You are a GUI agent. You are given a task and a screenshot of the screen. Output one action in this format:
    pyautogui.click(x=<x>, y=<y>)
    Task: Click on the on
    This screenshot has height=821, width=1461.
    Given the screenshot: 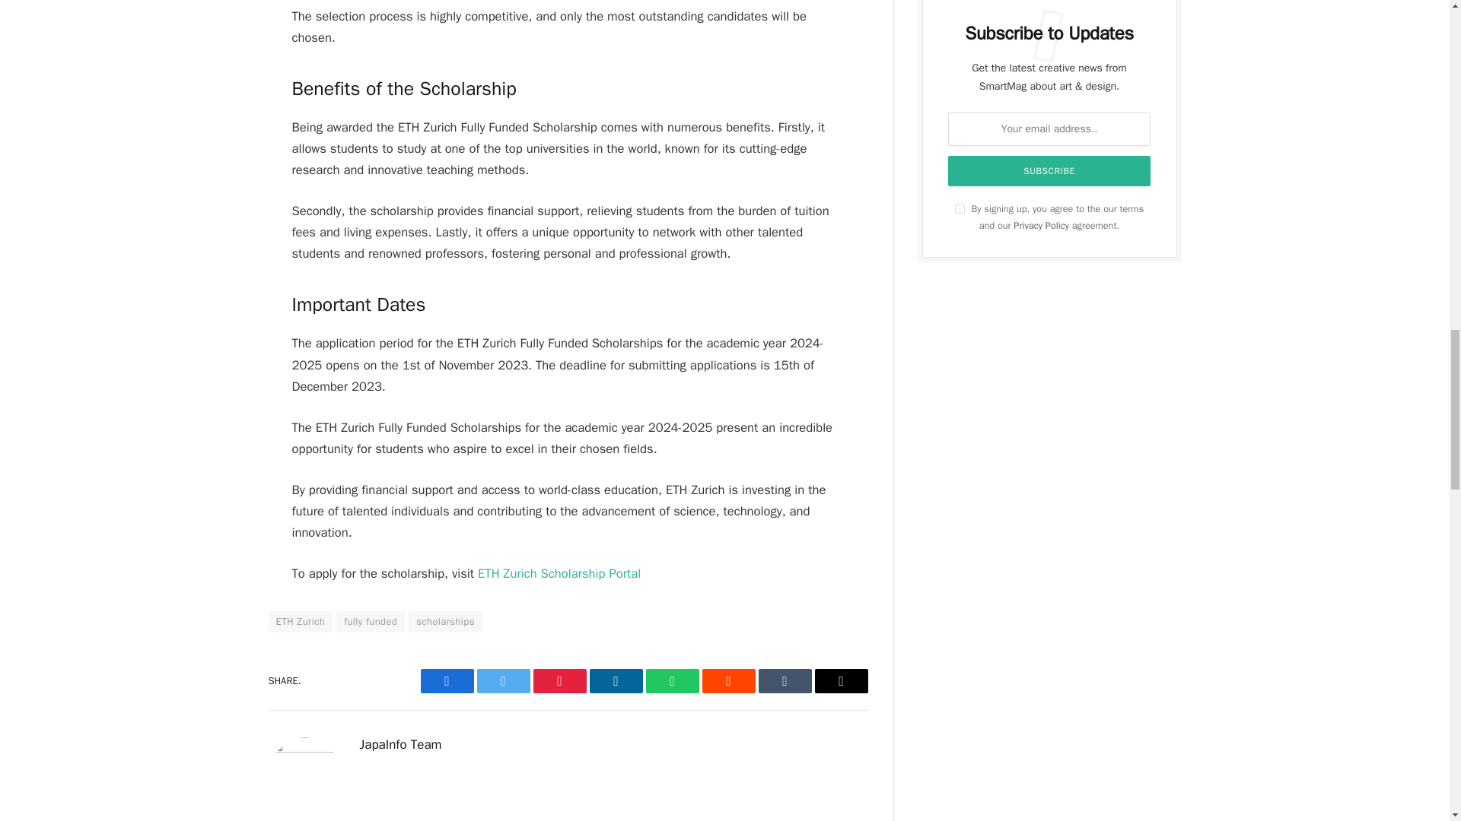 What is the action you would take?
    pyautogui.click(x=960, y=208)
    